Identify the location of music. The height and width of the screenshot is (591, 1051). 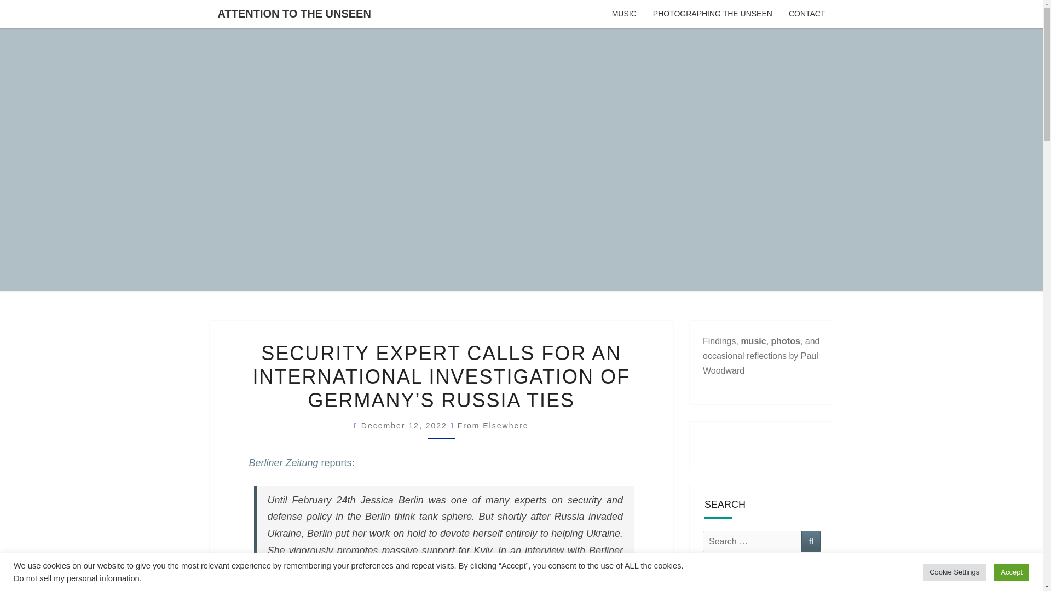
(753, 340).